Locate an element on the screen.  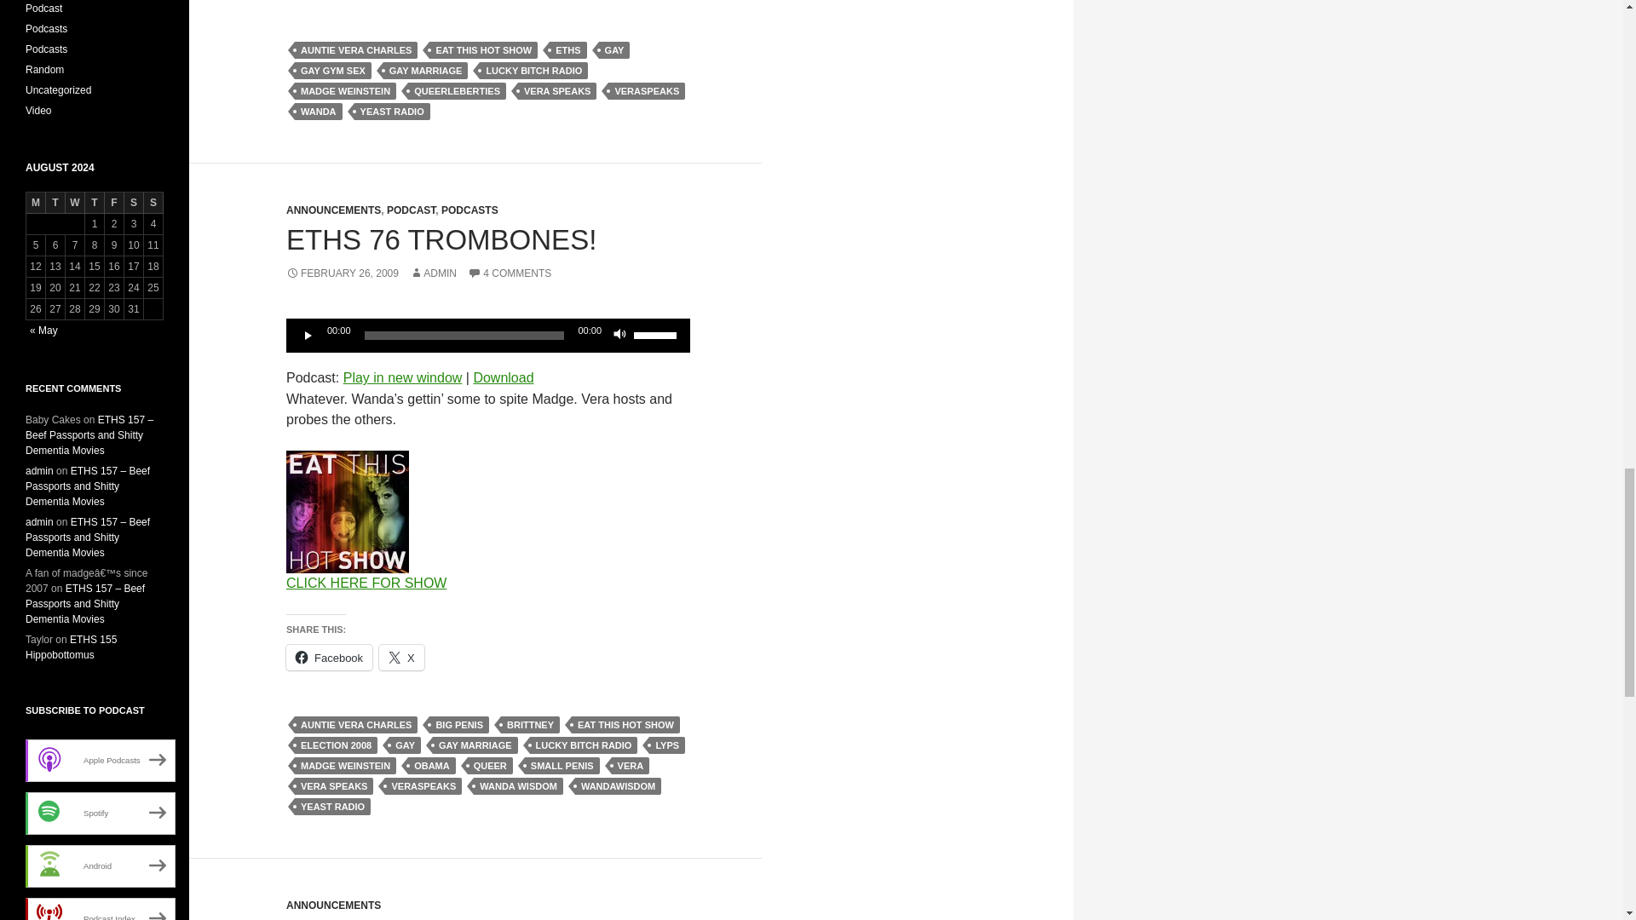
Play is located at coordinates (308, 336).